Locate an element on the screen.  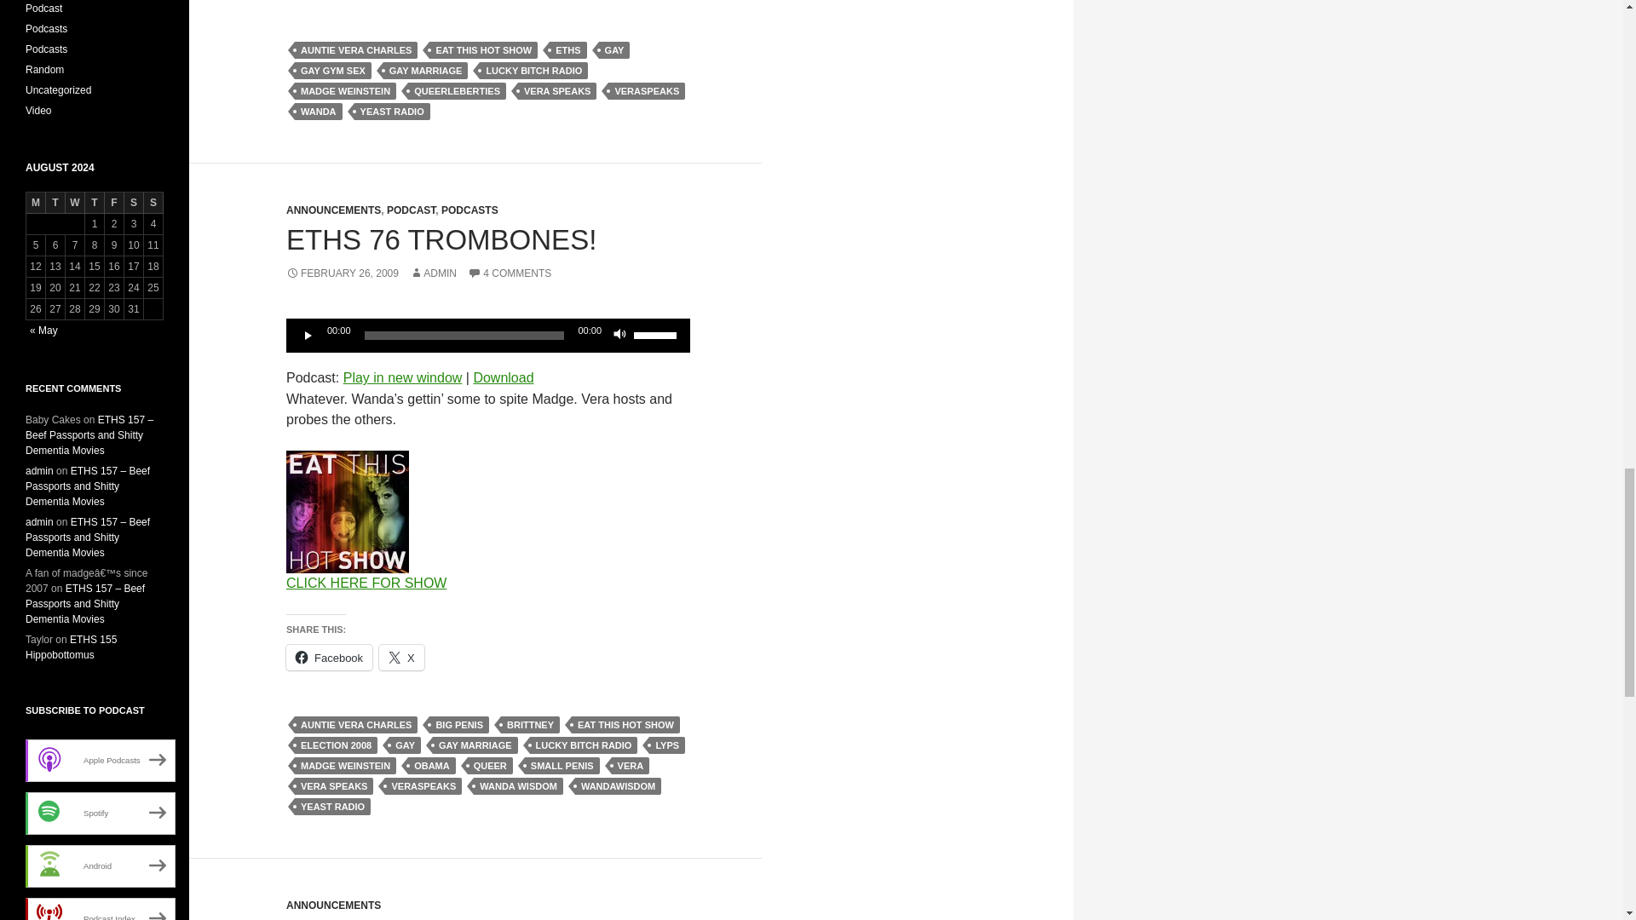
Play is located at coordinates (308, 336).